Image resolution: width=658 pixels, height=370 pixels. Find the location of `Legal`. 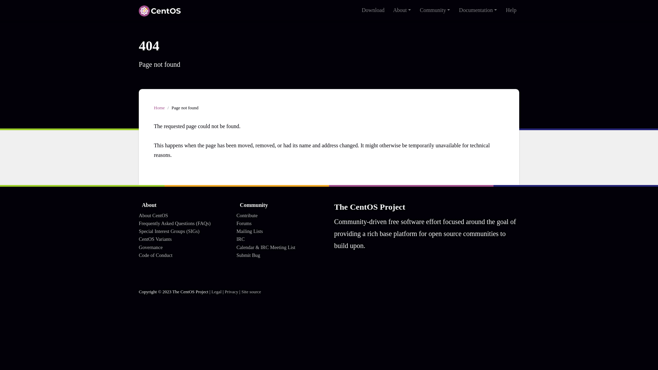

Legal is located at coordinates (98, 297).